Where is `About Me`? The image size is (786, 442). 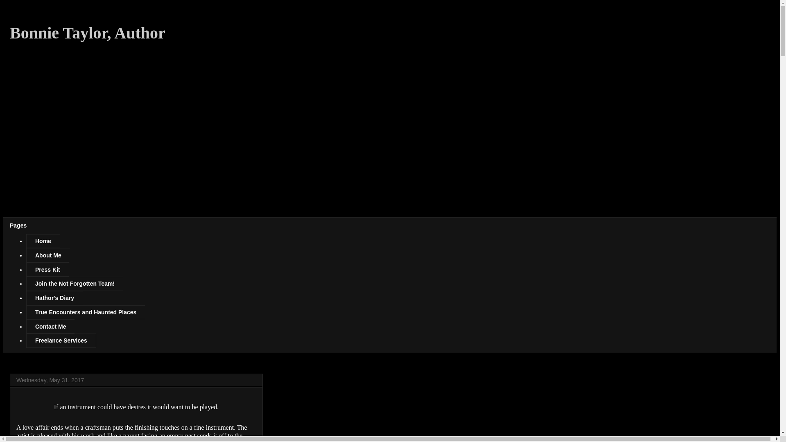
About Me is located at coordinates (47, 255).